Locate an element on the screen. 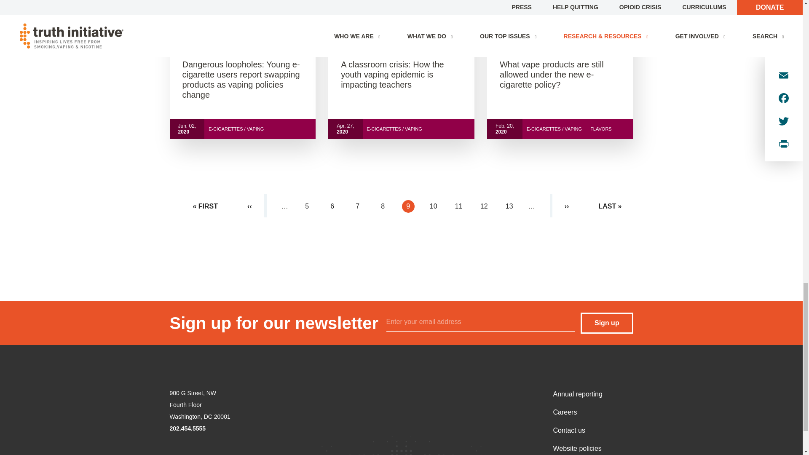 The height and width of the screenshot is (455, 809). Sign up is located at coordinates (607, 323).